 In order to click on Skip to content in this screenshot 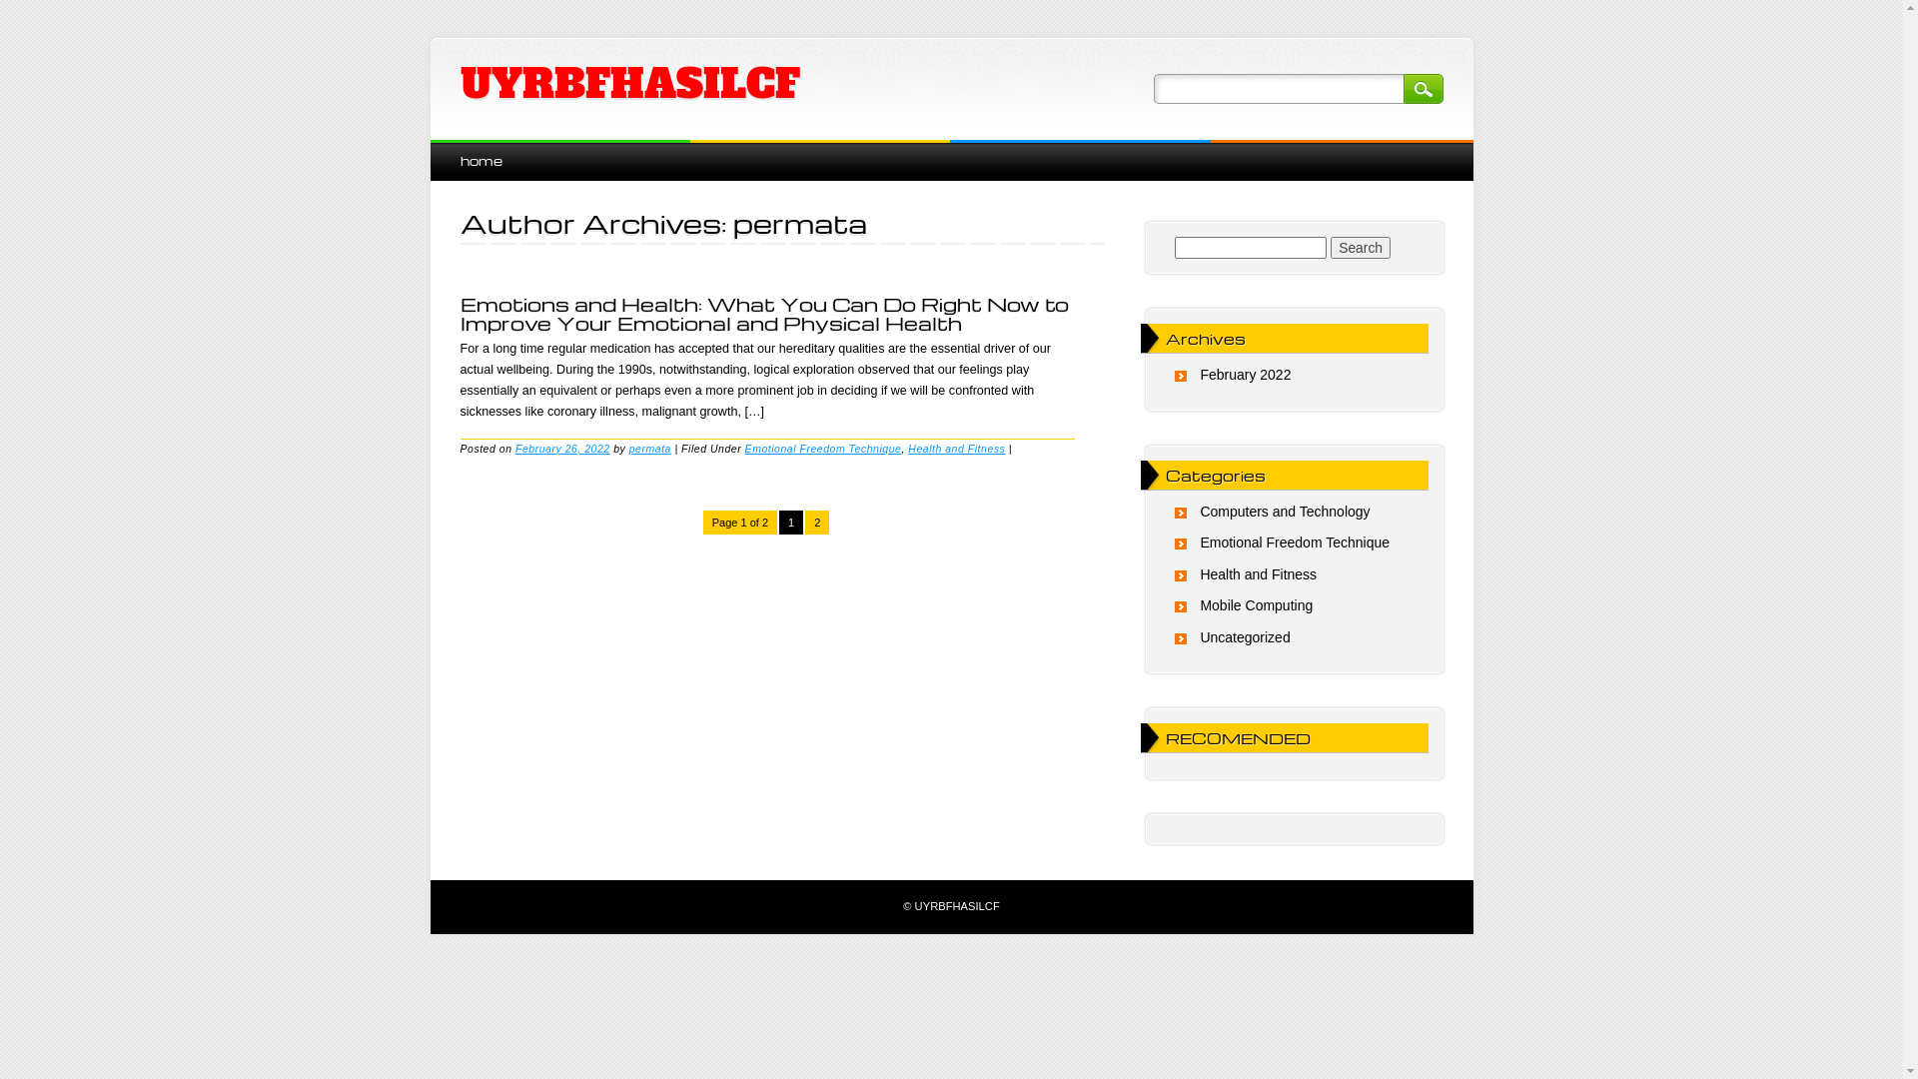, I will do `click(476, 150)`.